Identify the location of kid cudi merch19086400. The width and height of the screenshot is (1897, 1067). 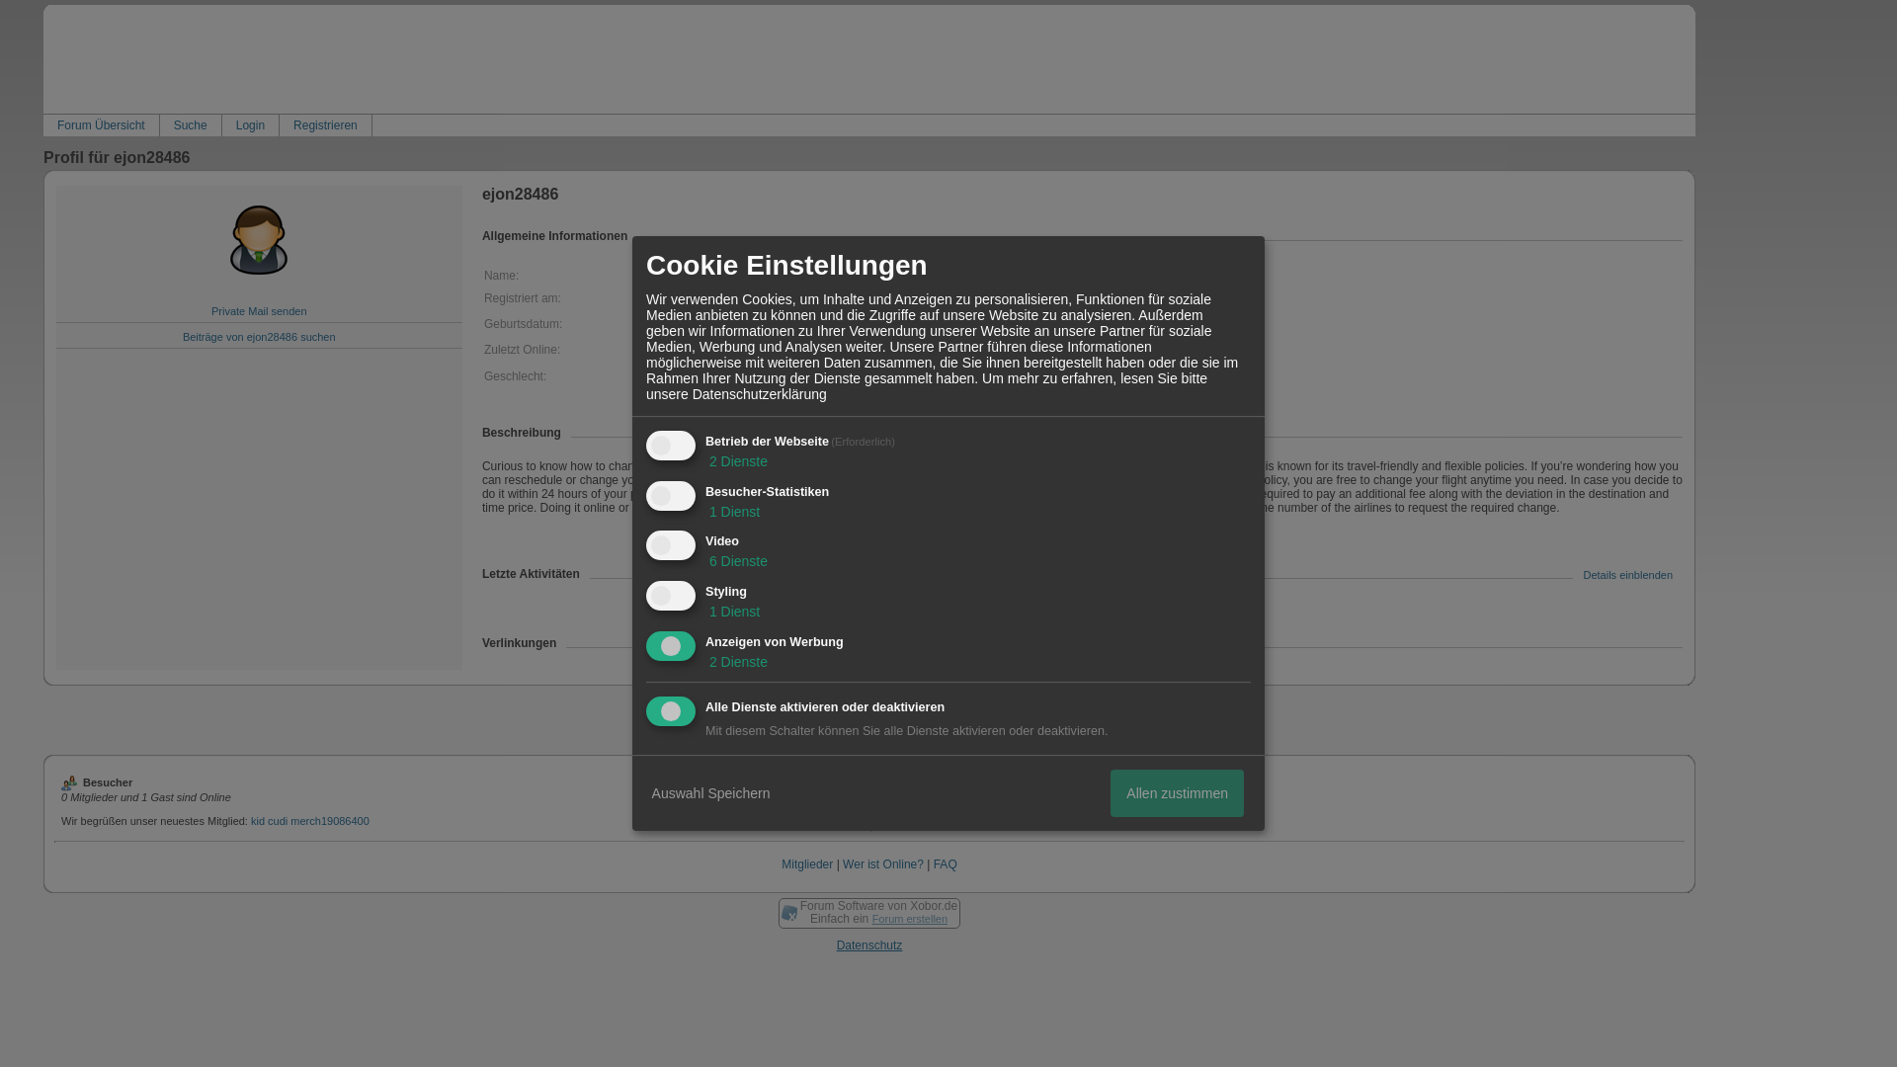
(310, 821).